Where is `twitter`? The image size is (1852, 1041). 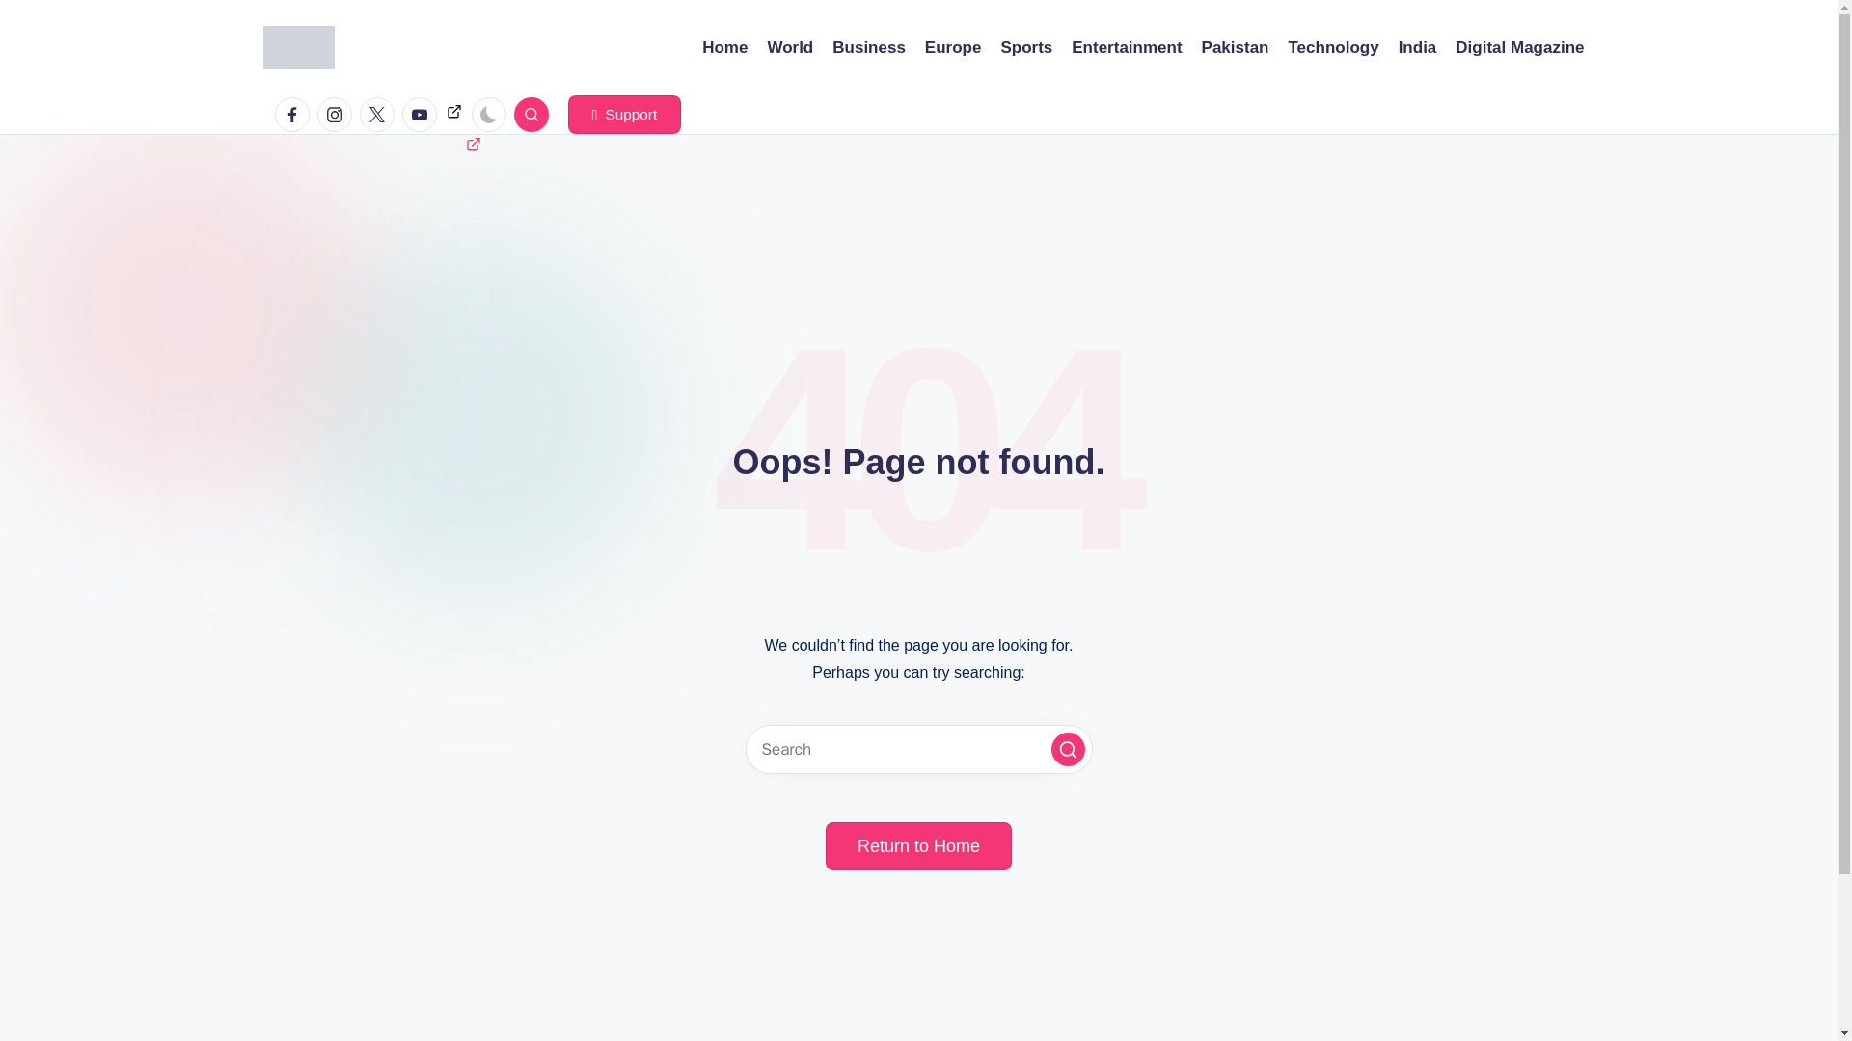 twitter is located at coordinates (380, 115).